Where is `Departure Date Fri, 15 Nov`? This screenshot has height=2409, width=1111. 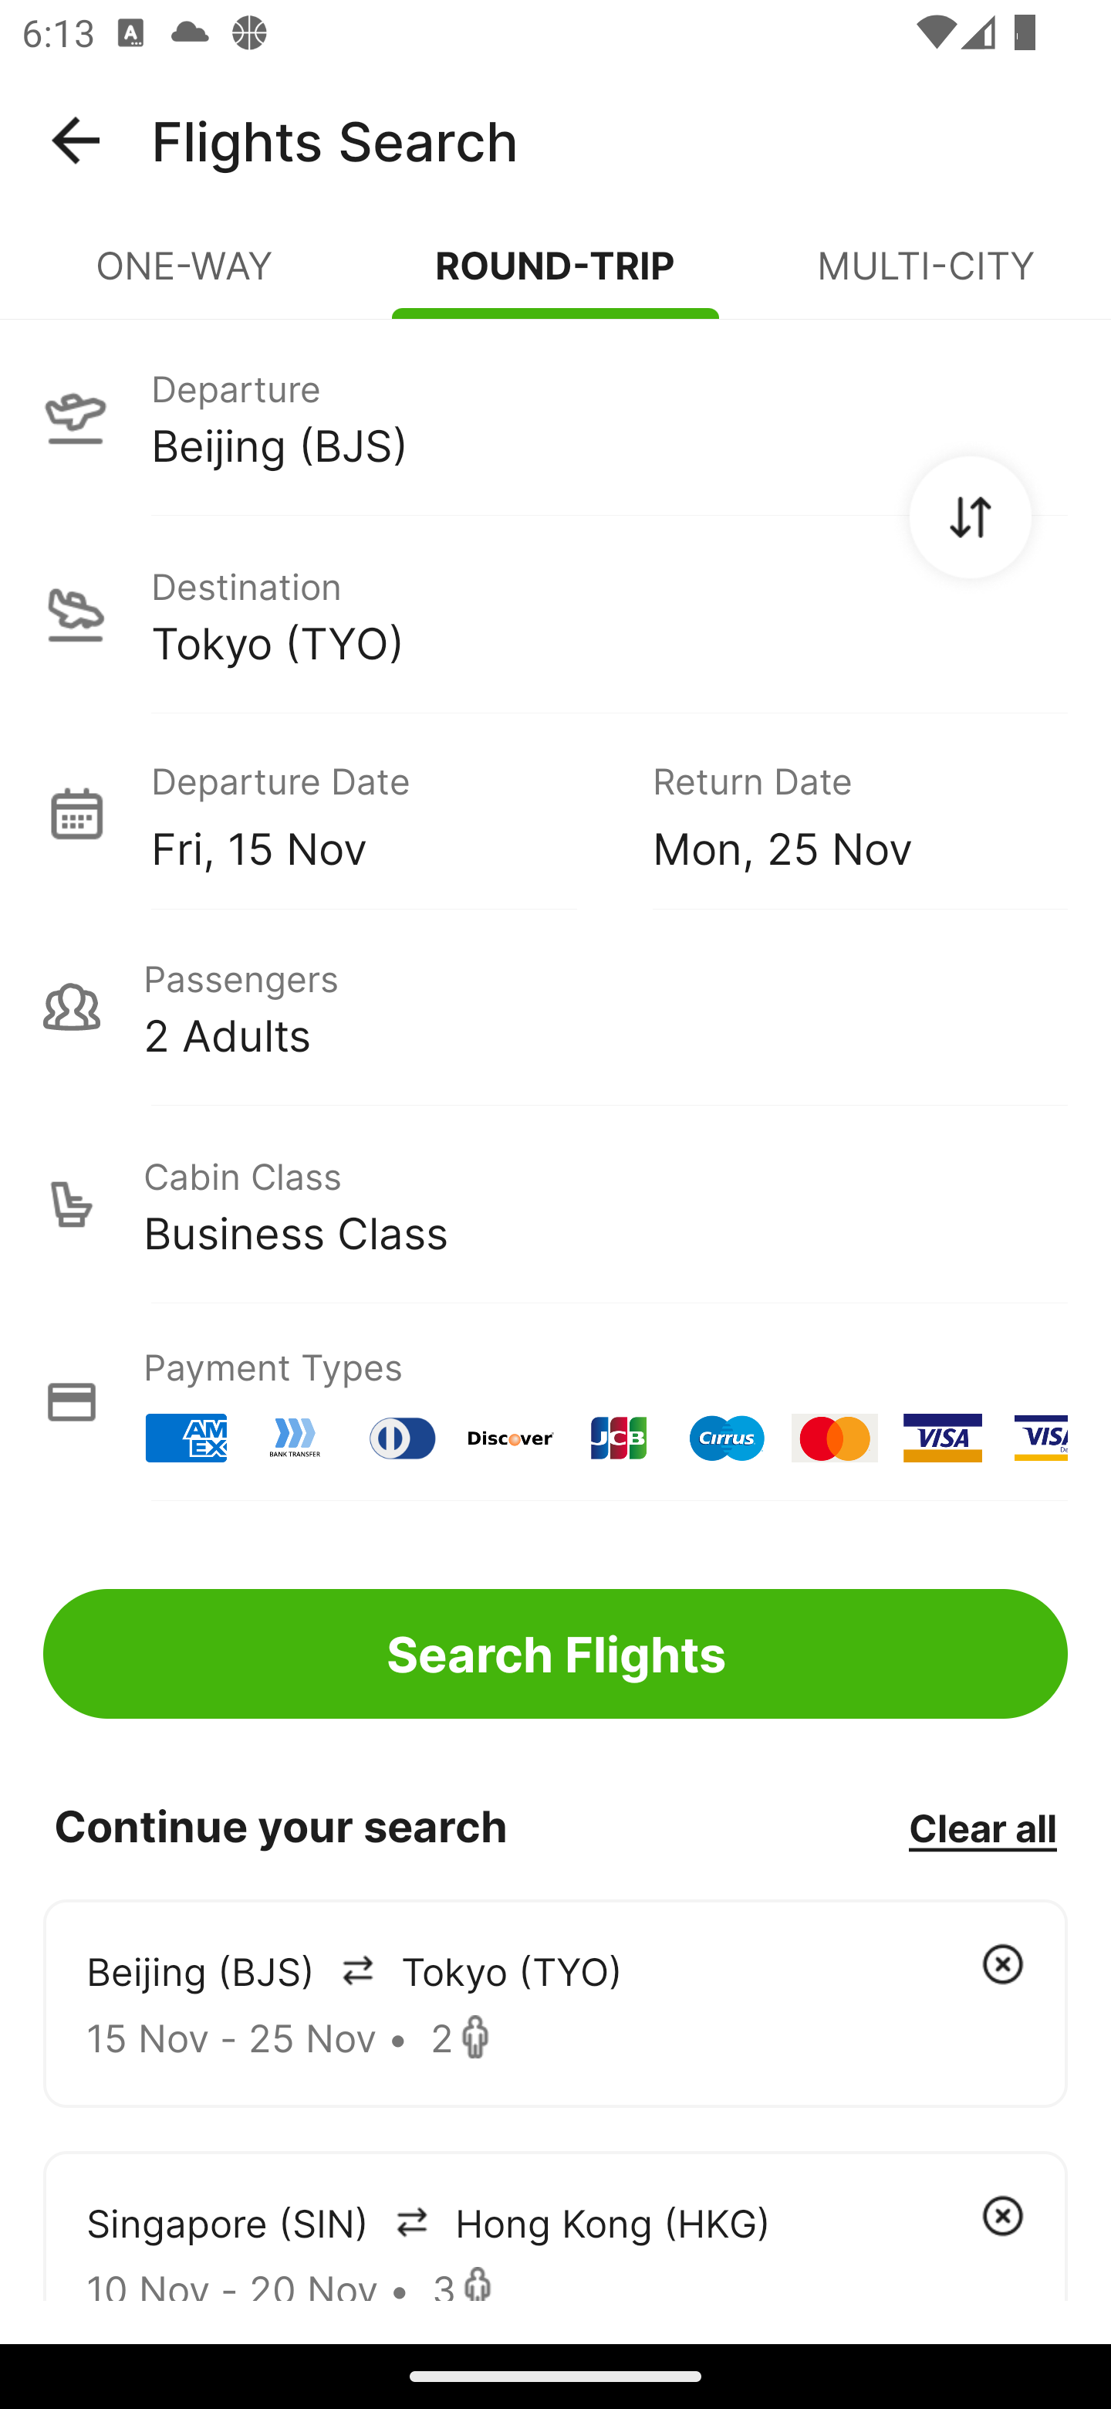 Departure Date Fri, 15 Nov is located at coordinates (380, 812).